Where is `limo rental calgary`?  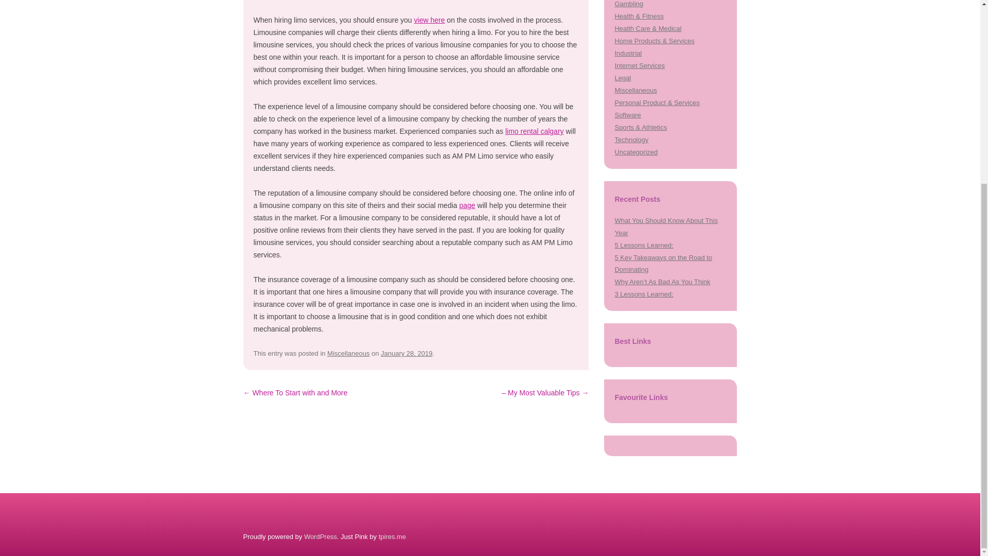 limo rental calgary is located at coordinates (534, 131).